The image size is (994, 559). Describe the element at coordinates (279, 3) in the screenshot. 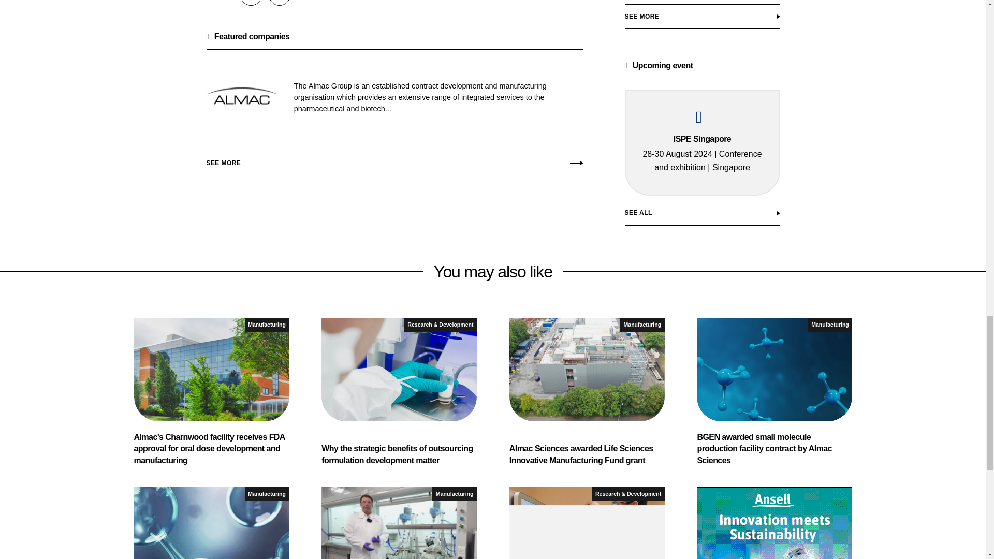

I see `Follow Manufacturing Chemist on LinkedIn` at that location.